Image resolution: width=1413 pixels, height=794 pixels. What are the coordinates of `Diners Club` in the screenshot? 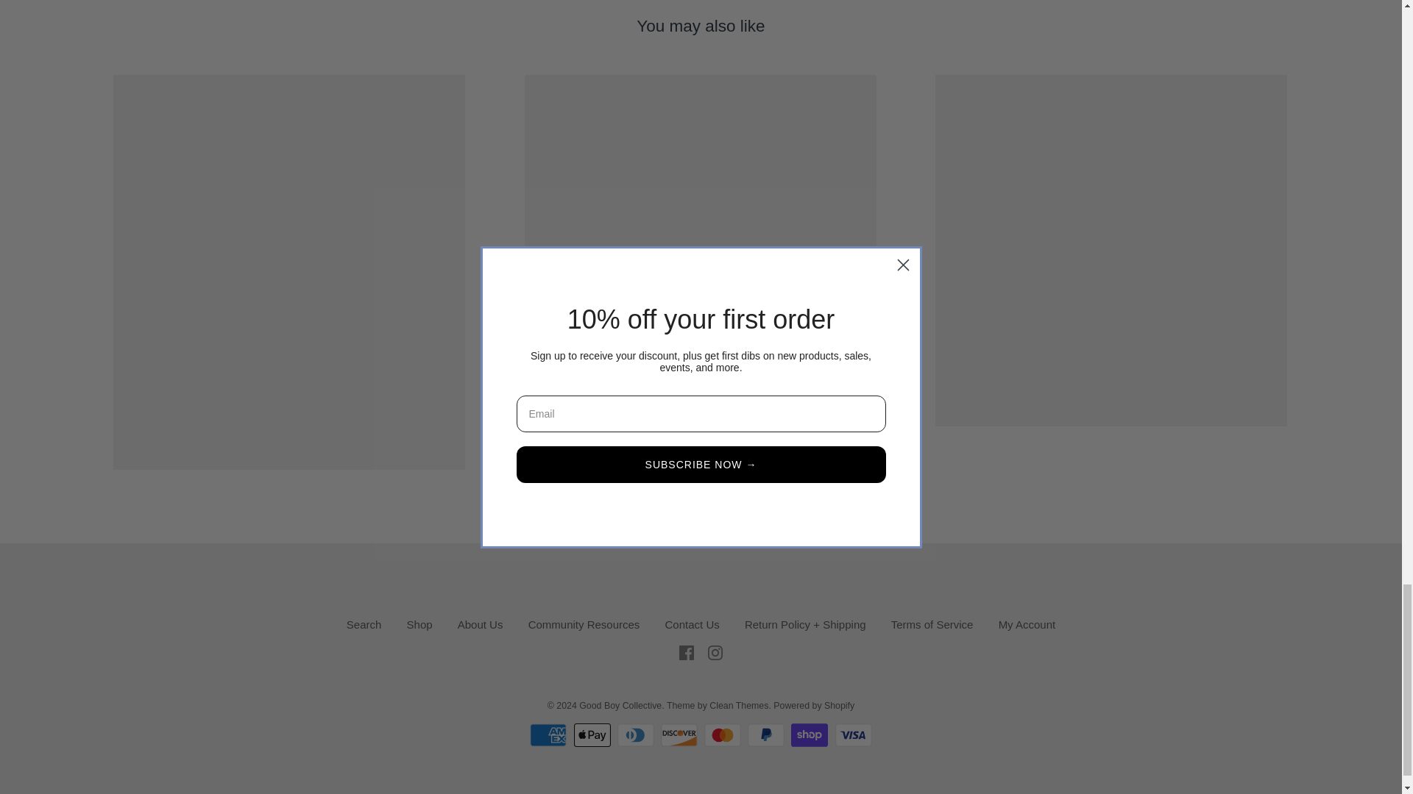 It's located at (636, 735).